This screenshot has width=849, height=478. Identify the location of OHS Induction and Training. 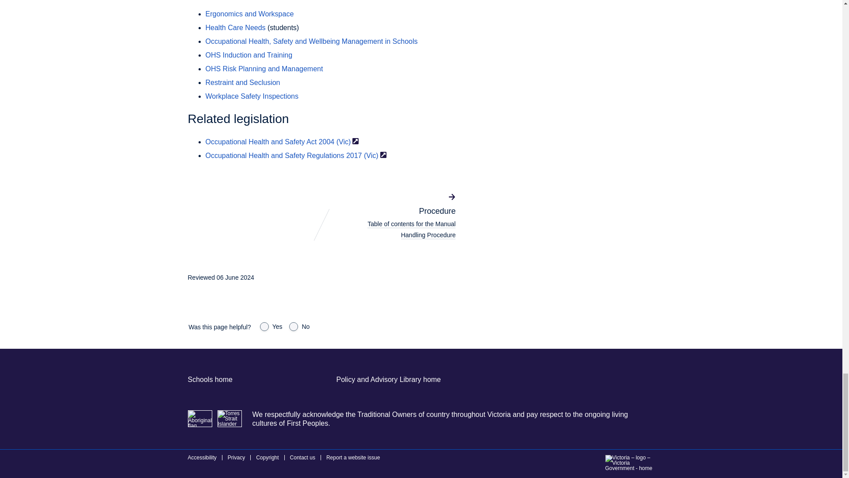
(249, 55).